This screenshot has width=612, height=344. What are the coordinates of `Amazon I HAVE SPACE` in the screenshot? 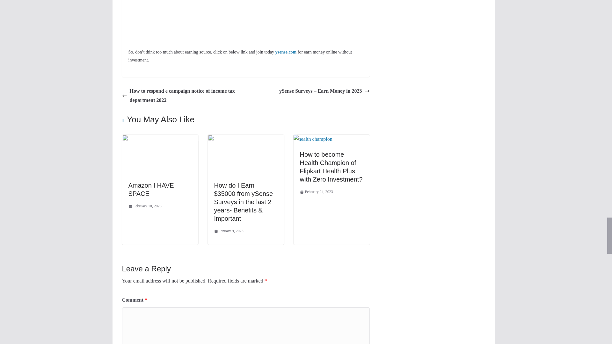 It's located at (160, 139).